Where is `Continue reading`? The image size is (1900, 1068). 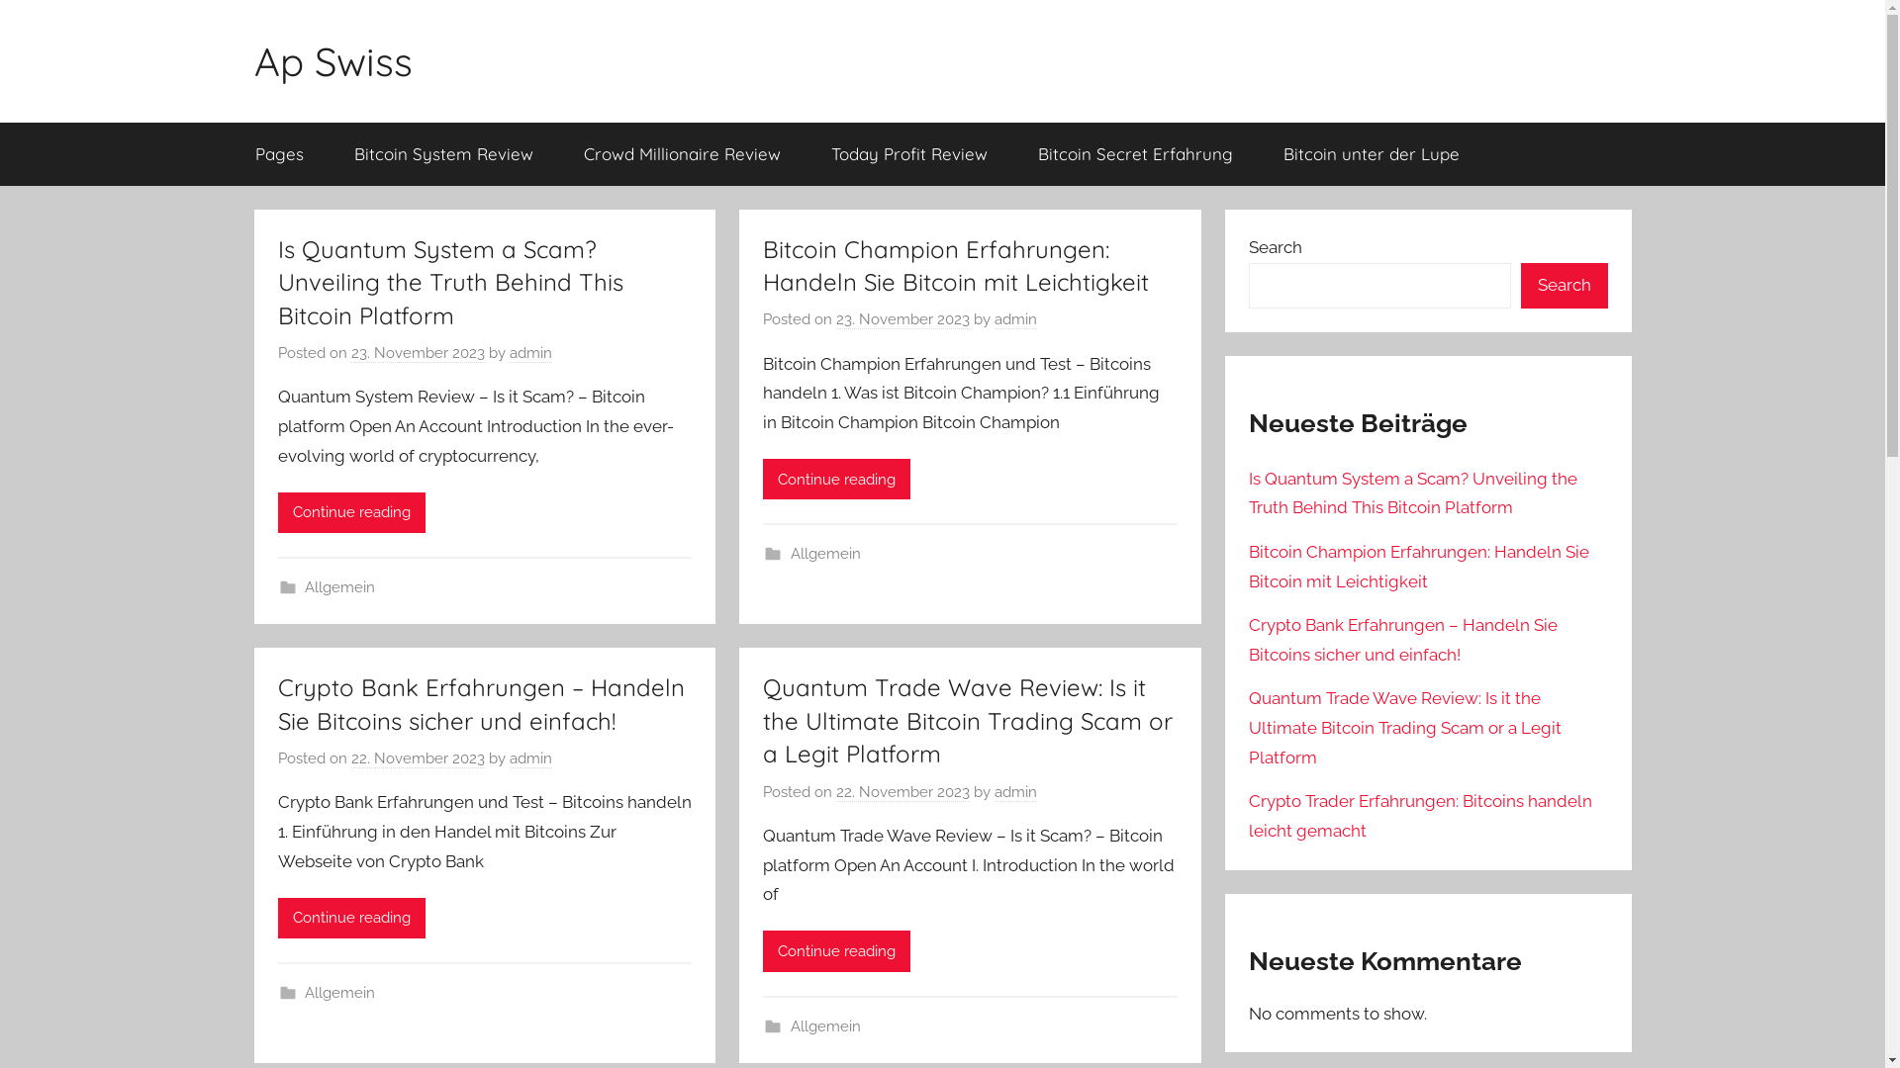 Continue reading is located at coordinates (837, 951).